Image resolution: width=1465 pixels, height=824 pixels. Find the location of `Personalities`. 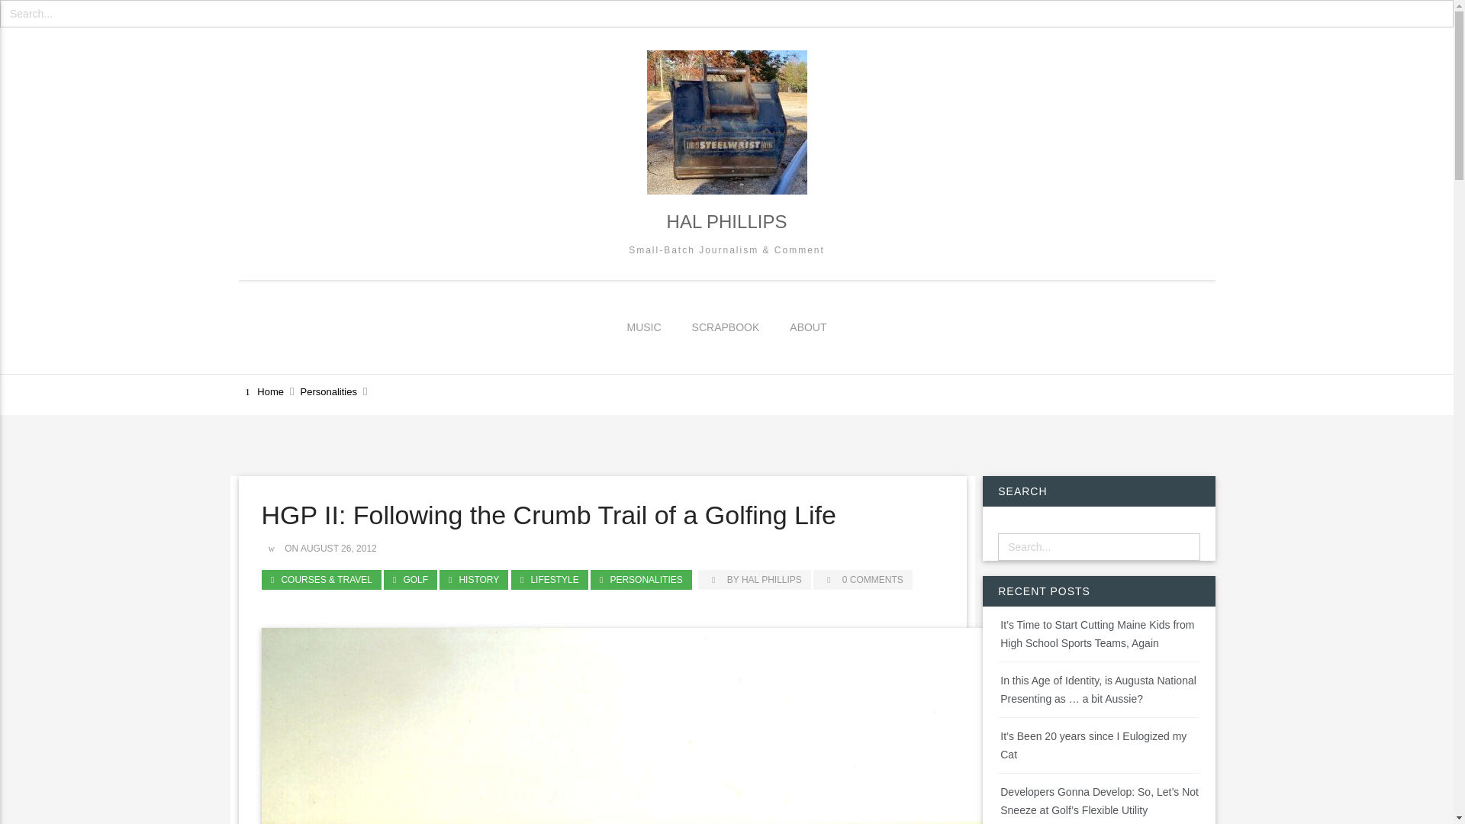

Personalities is located at coordinates (328, 392).